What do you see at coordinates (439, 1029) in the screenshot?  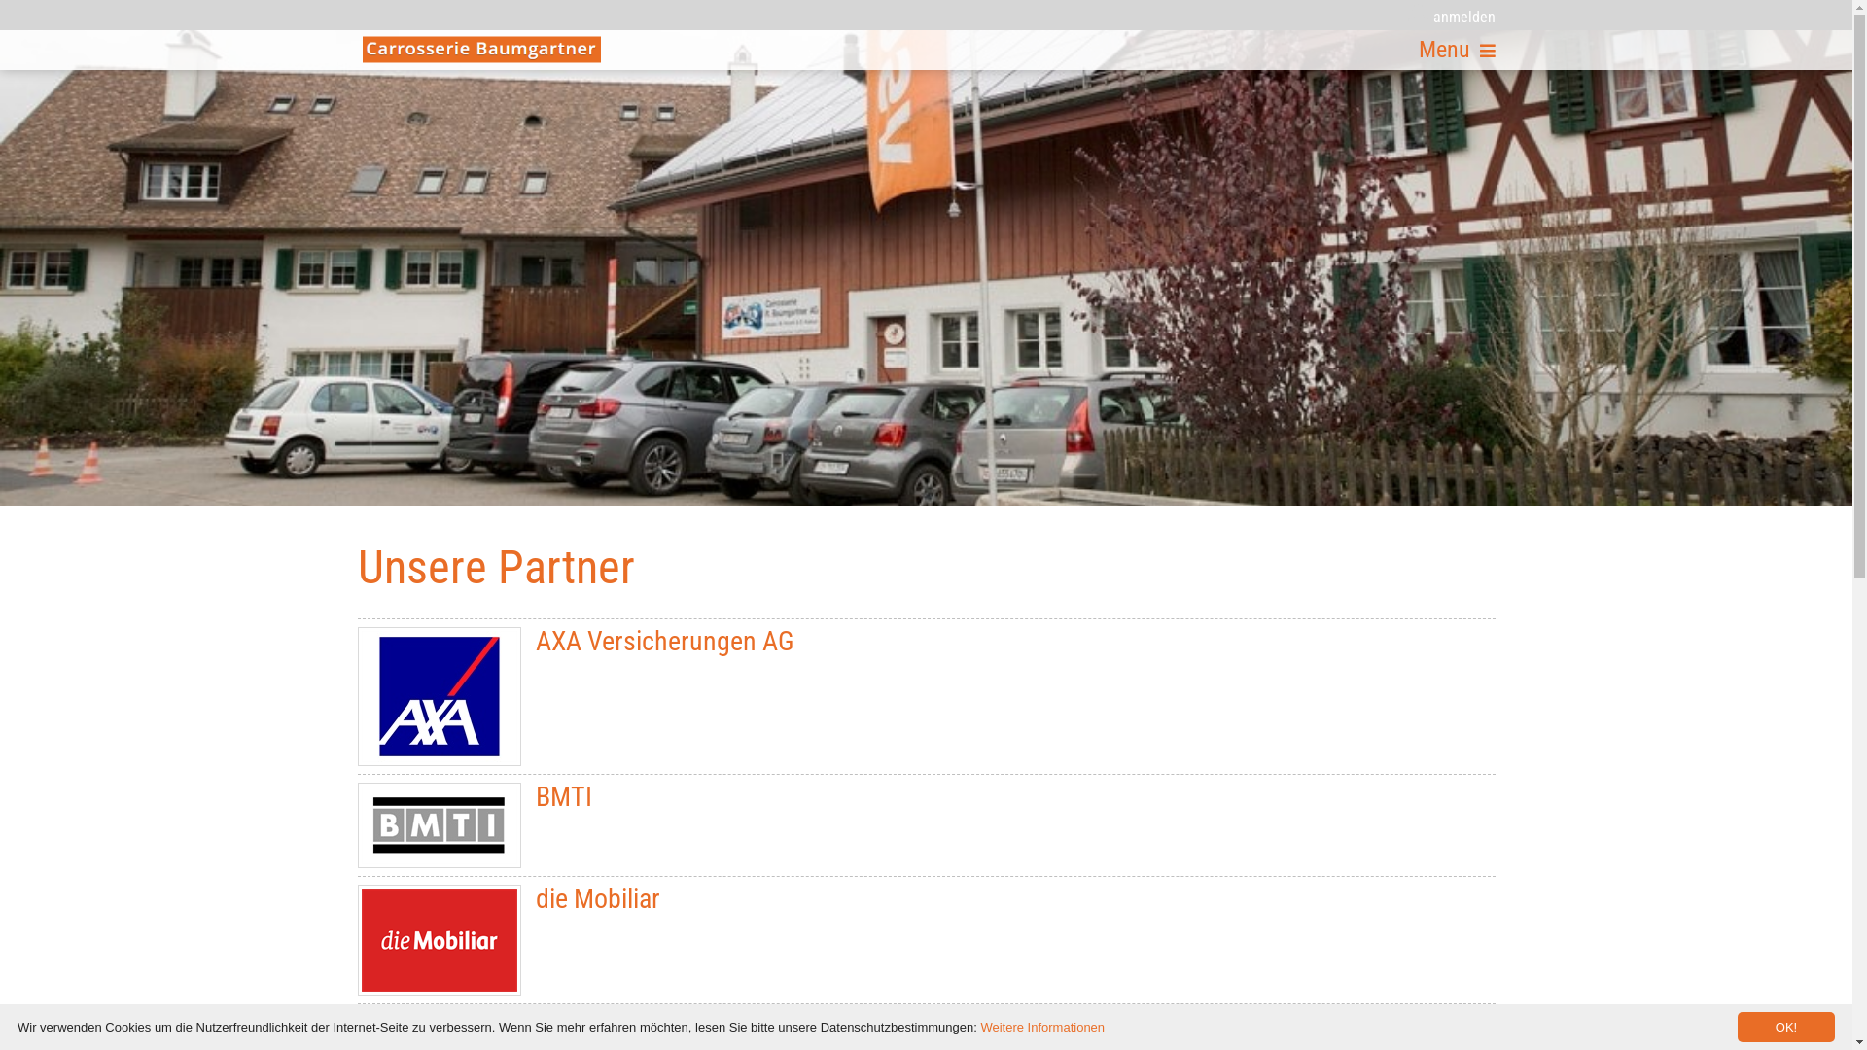 I see `Garage Breitehof AG` at bounding box center [439, 1029].